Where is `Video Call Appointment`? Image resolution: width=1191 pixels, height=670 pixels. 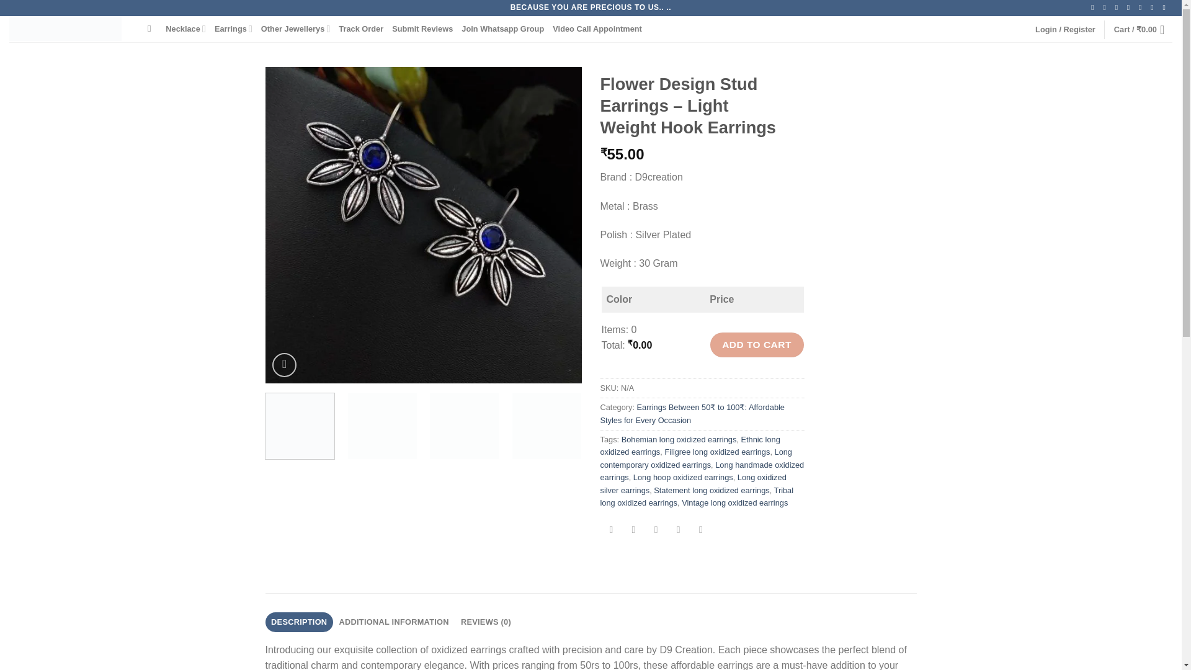 Video Call Appointment is located at coordinates (597, 29).